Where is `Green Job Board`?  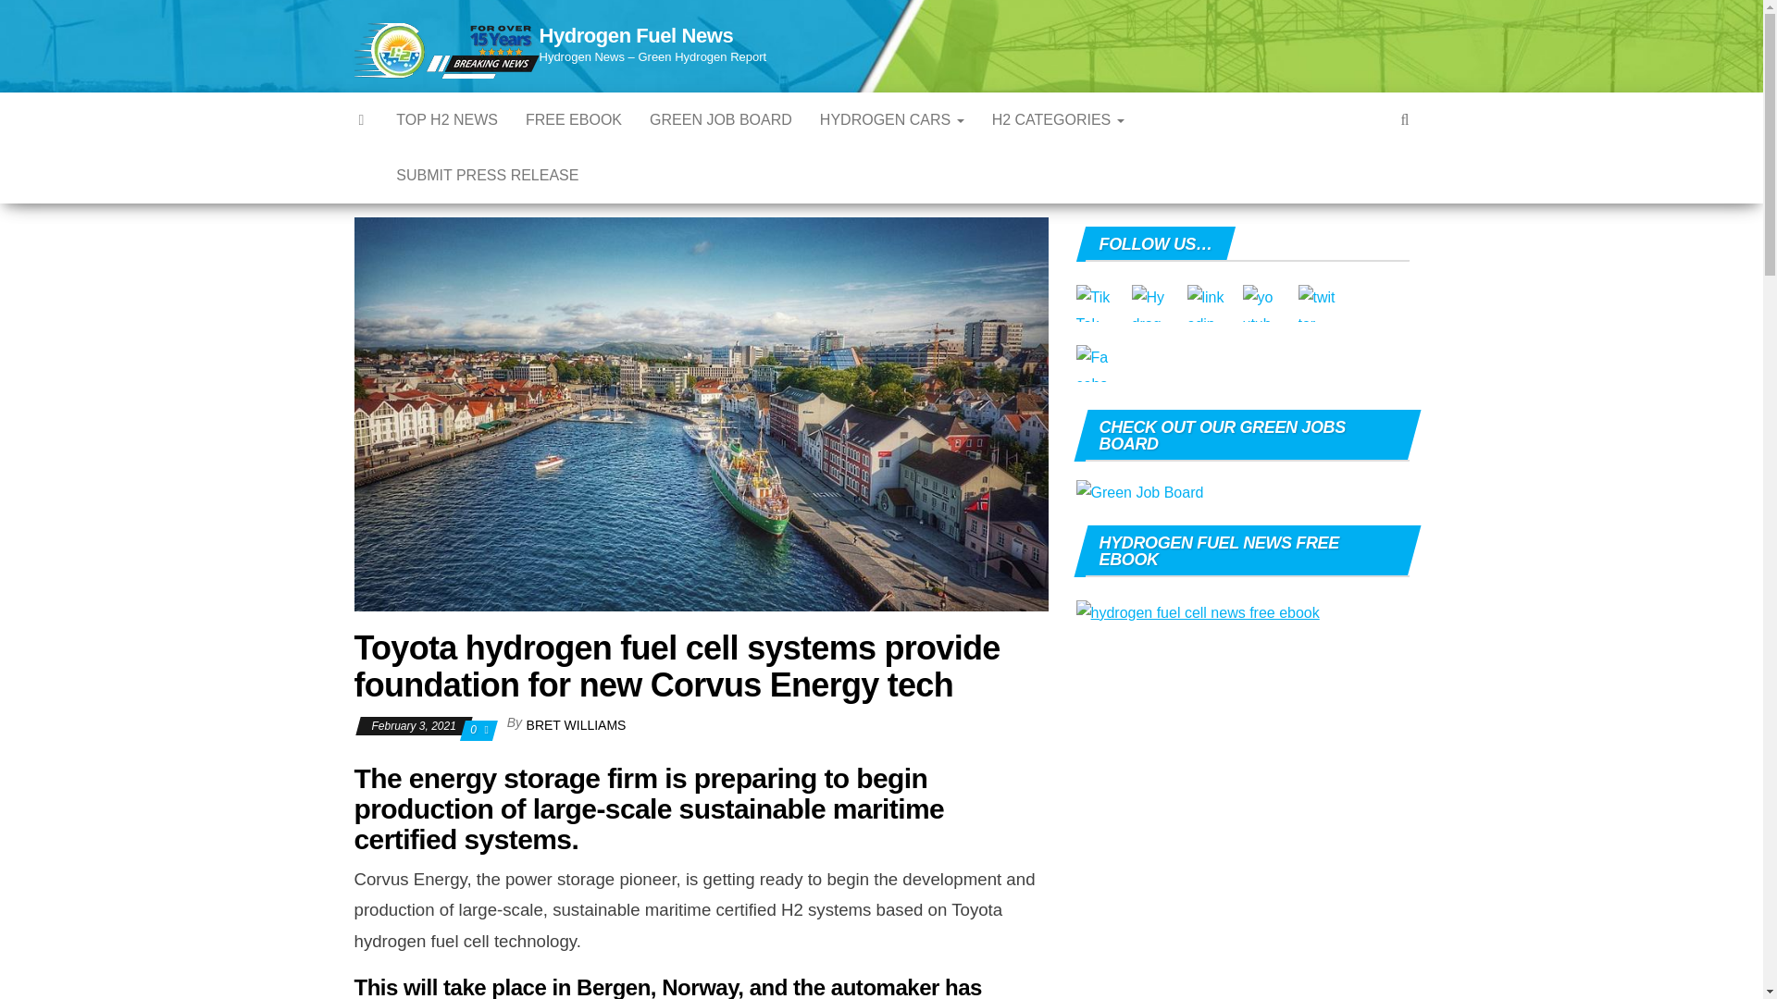 Green Job Board is located at coordinates (721, 120).